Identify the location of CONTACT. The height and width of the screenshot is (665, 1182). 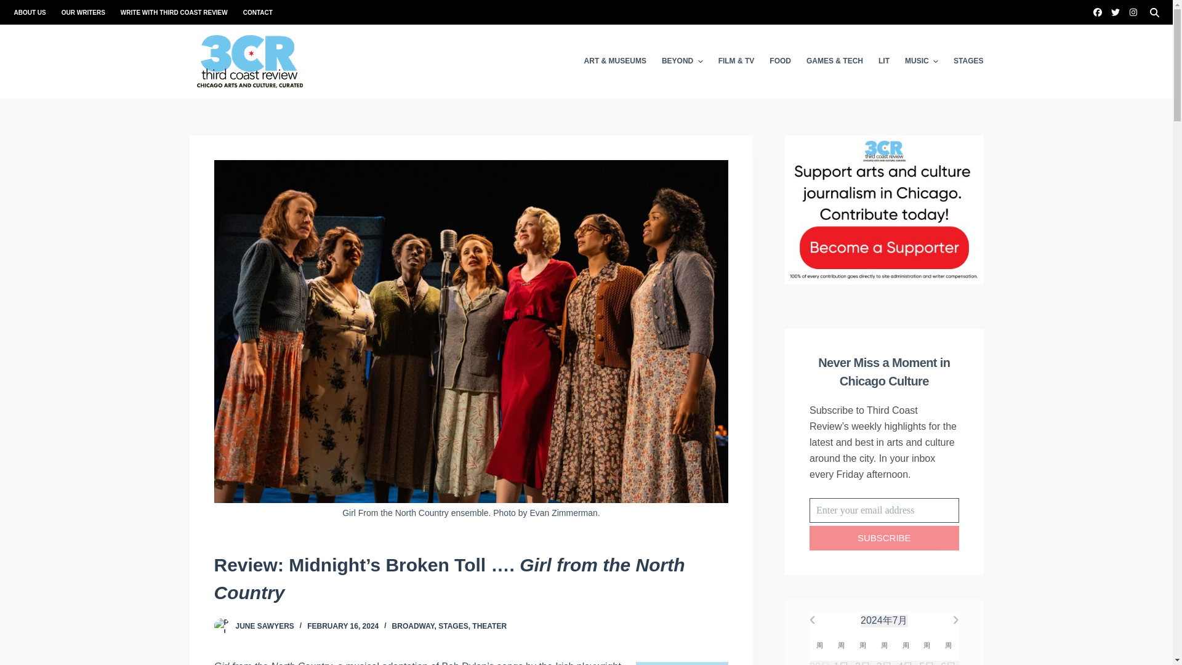
(254, 12).